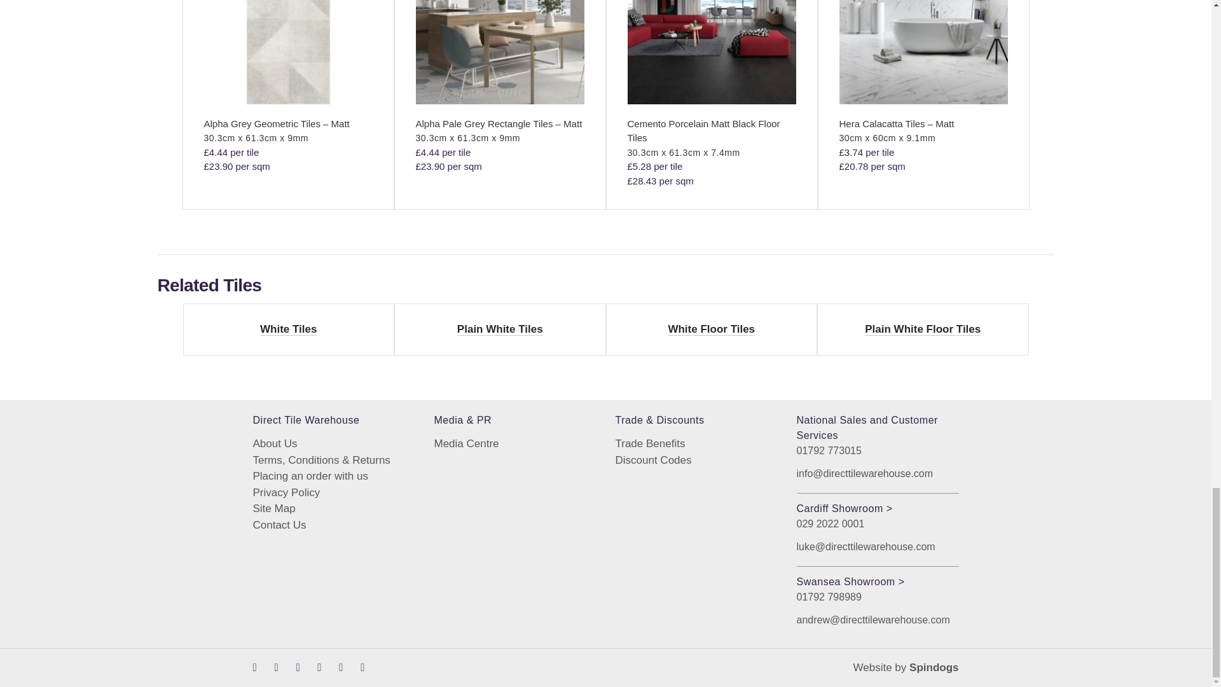 This screenshot has width=1221, height=687. Describe the element at coordinates (514, 443) in the screenshot. I see `Media Centre` at that location.